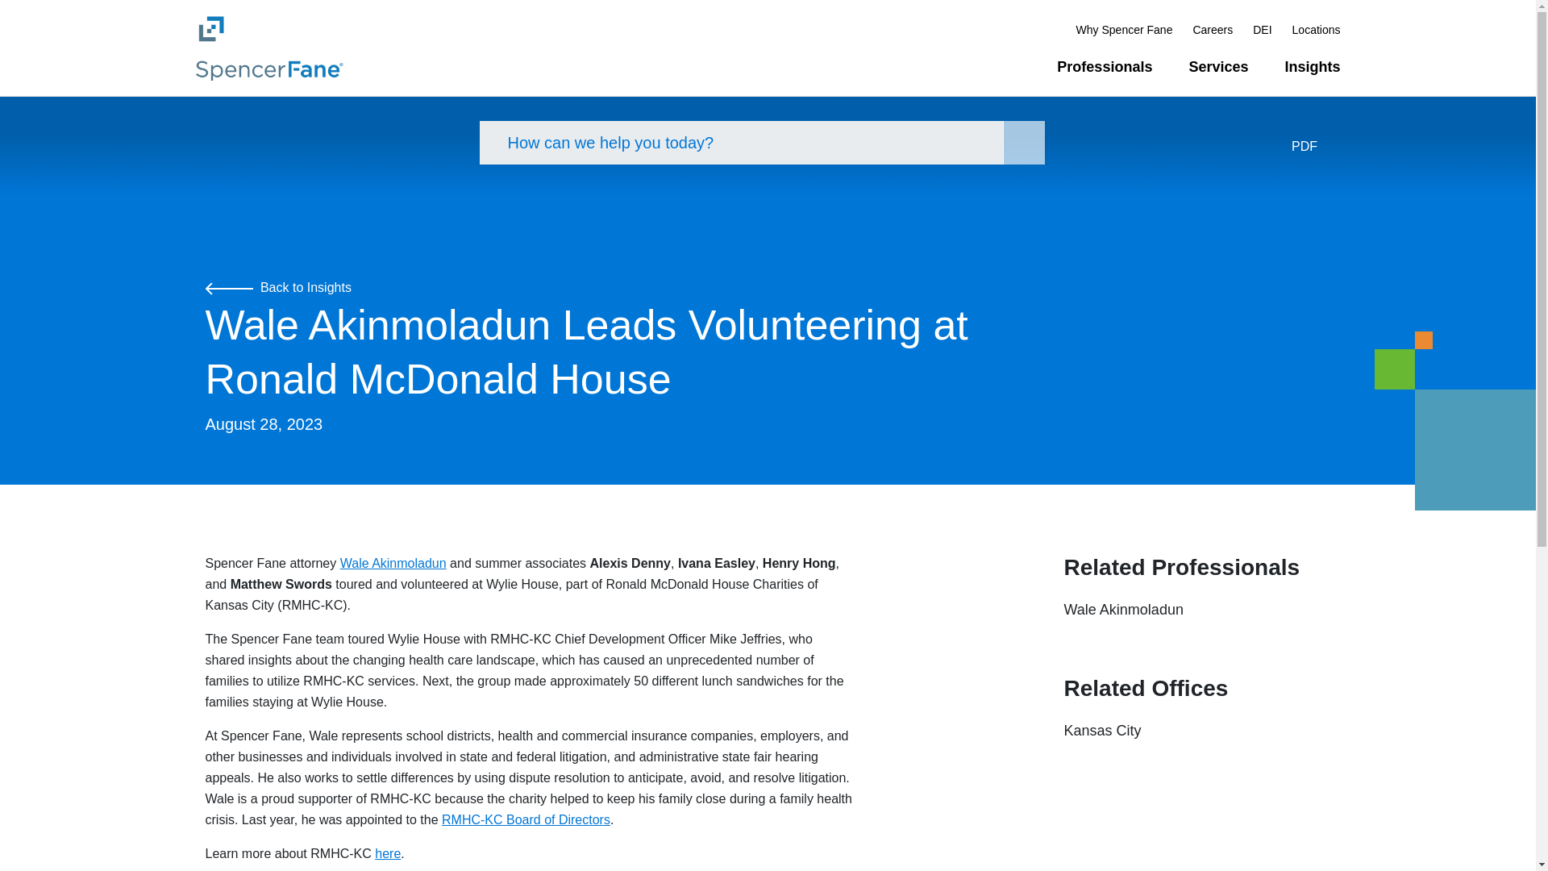  I want to click on Back to Insights, so click(277, 287).